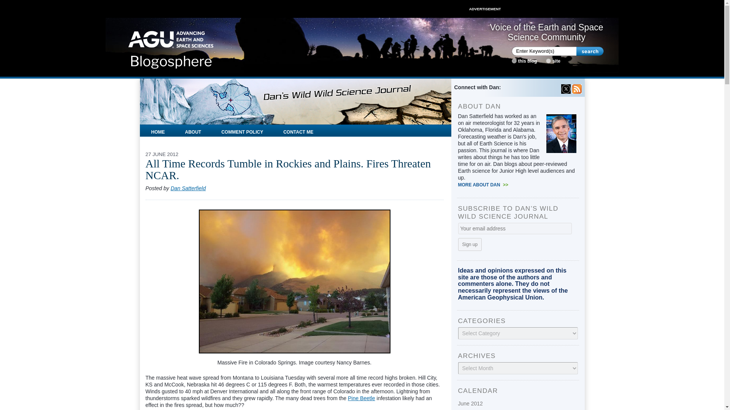  What do you see at coordinates (193, 131) in the screenshot?
I see `ABOUT` at bounding box center [193, 131].